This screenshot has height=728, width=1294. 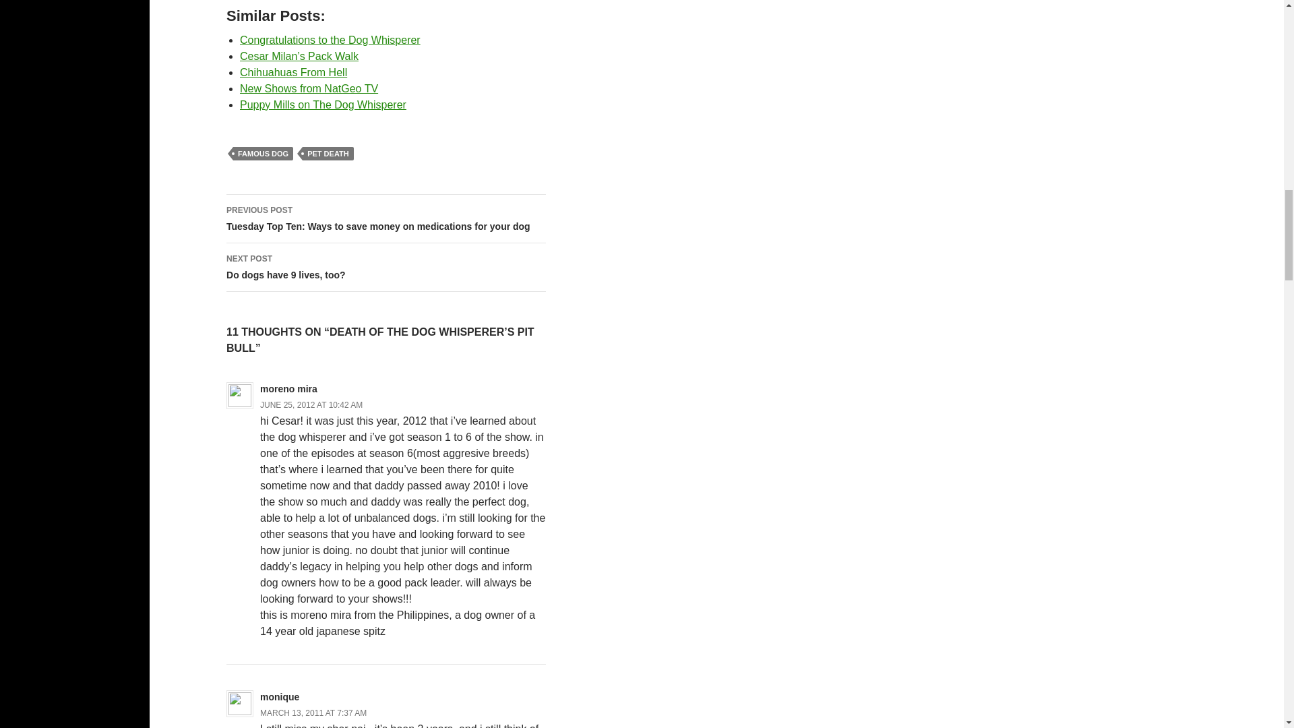 What do you see at coordinates (386, 267) in the screenshot?
I see `New Shows from NatGeo TV` at bounding box center [386, 267].